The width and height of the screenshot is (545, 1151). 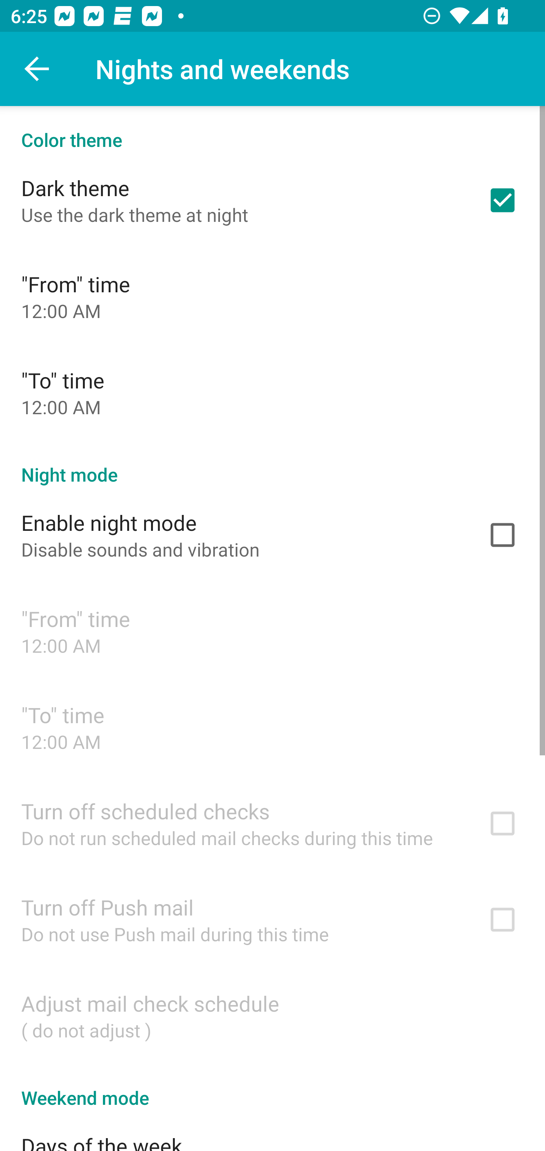 I want to click on Enable night mode Disable sounds and vibration, so click(x=272, y=535).